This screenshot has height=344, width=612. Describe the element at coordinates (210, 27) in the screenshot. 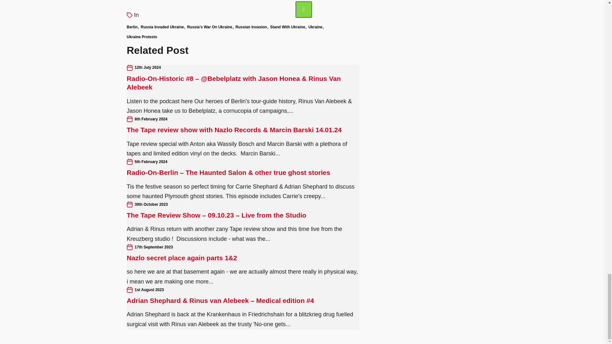

I see `Russia'S War On Ukraine` at that location.